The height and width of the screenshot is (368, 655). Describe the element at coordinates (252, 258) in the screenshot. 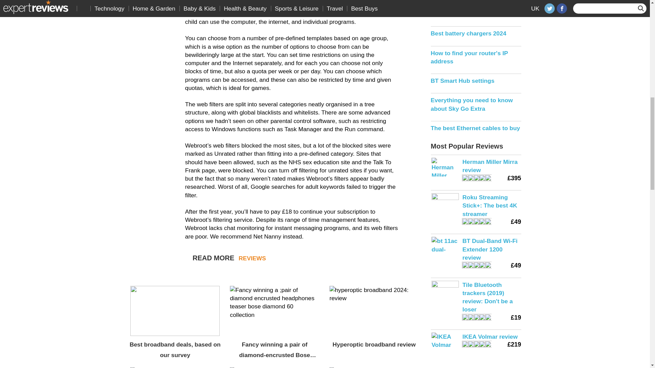

I see `REVIEWS` at that location.